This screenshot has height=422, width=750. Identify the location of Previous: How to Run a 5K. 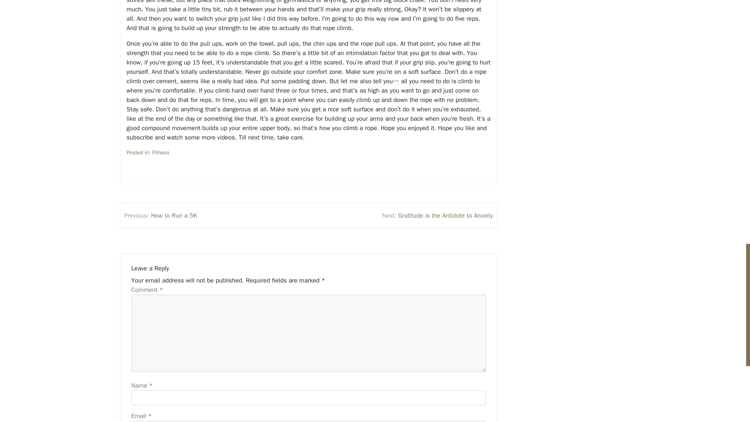
(161, 216).